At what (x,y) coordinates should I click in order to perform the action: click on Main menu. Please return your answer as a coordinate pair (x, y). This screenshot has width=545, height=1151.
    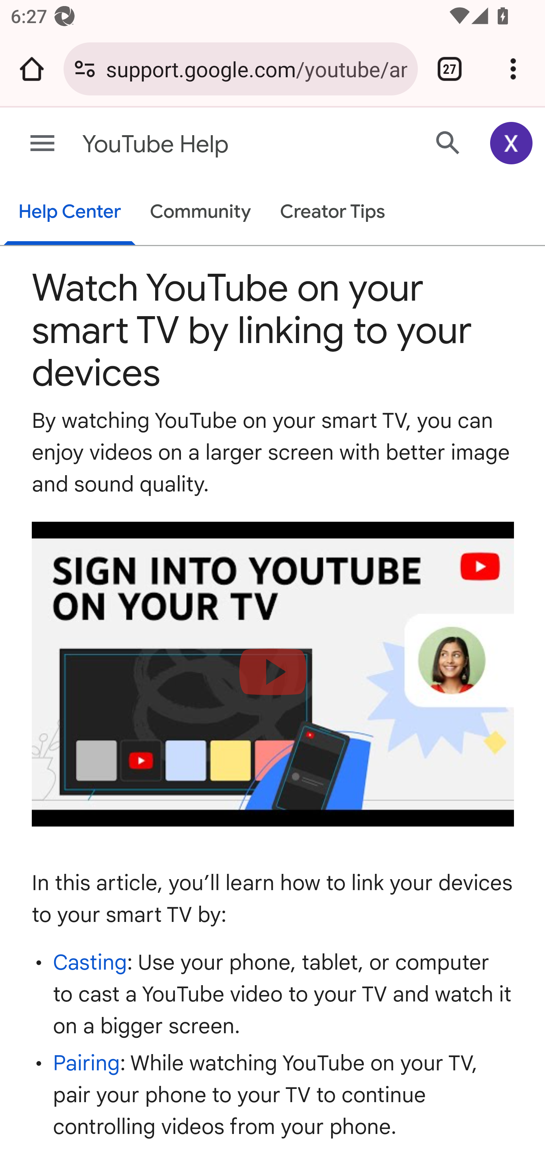
    Looking at the image, I should click on (42, 144).